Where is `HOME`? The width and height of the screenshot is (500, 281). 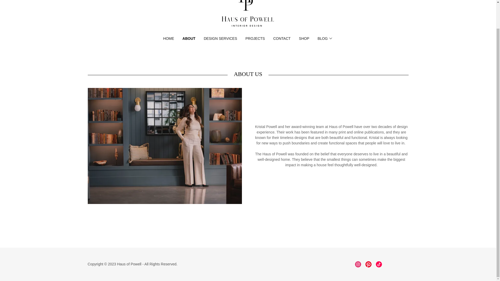
HOME is located at coordinates (169, 39).